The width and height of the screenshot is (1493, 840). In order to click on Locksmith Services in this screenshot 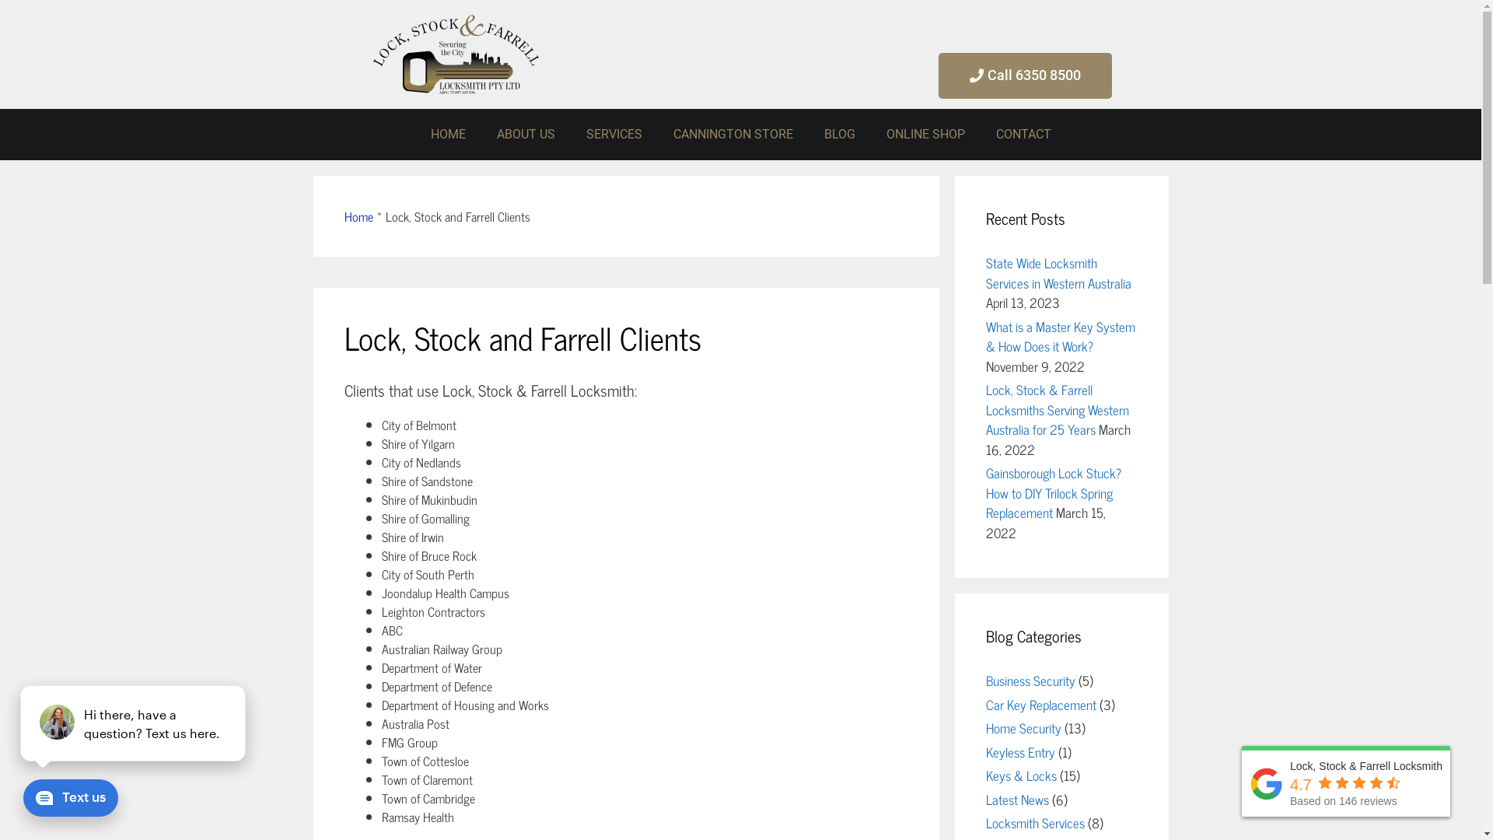, I will do `click(1036, 823)`.